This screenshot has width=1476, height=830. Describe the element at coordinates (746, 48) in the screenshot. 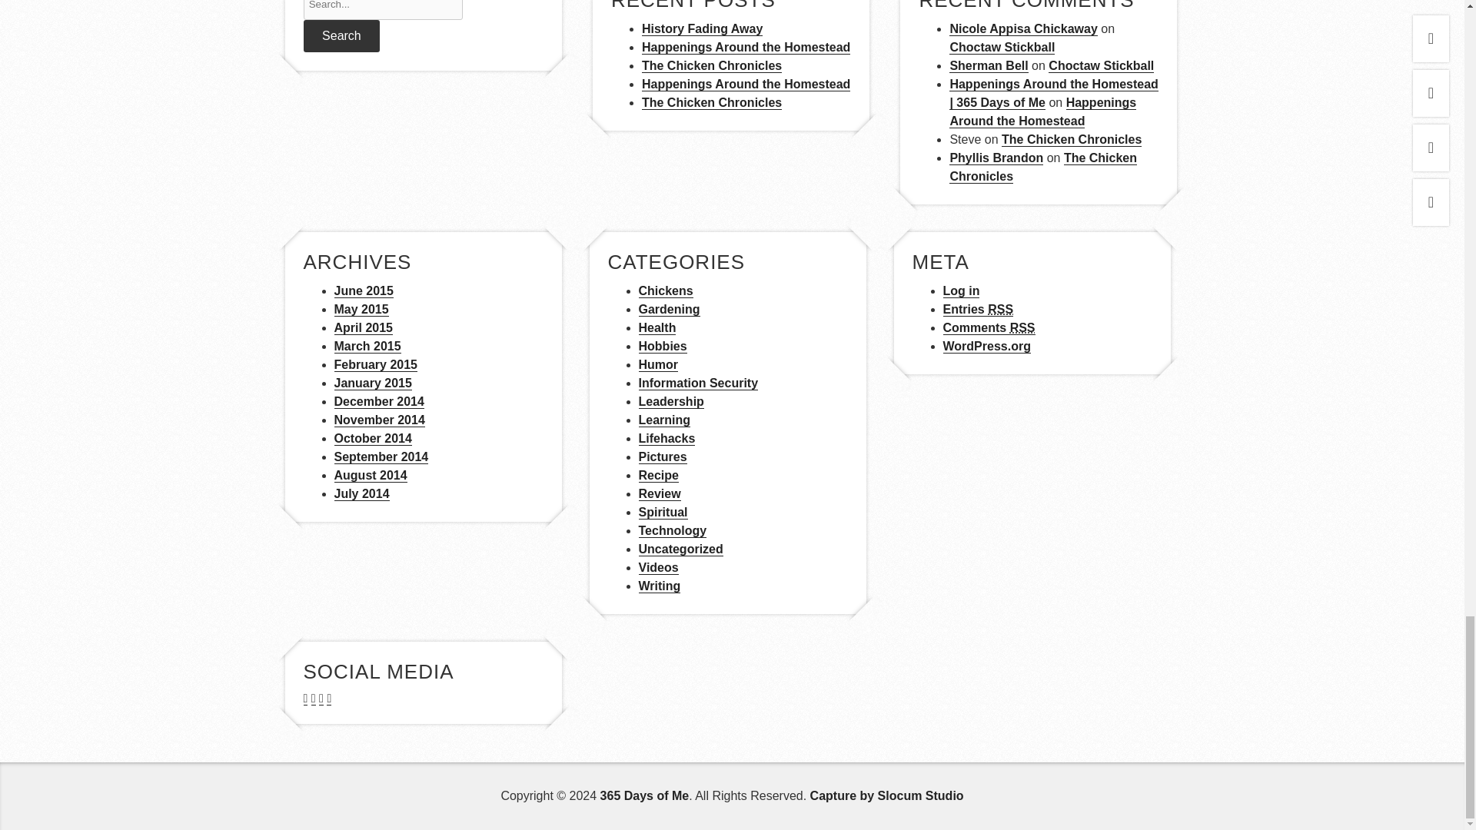

I see `Happenings Around the Homestead` at that location.